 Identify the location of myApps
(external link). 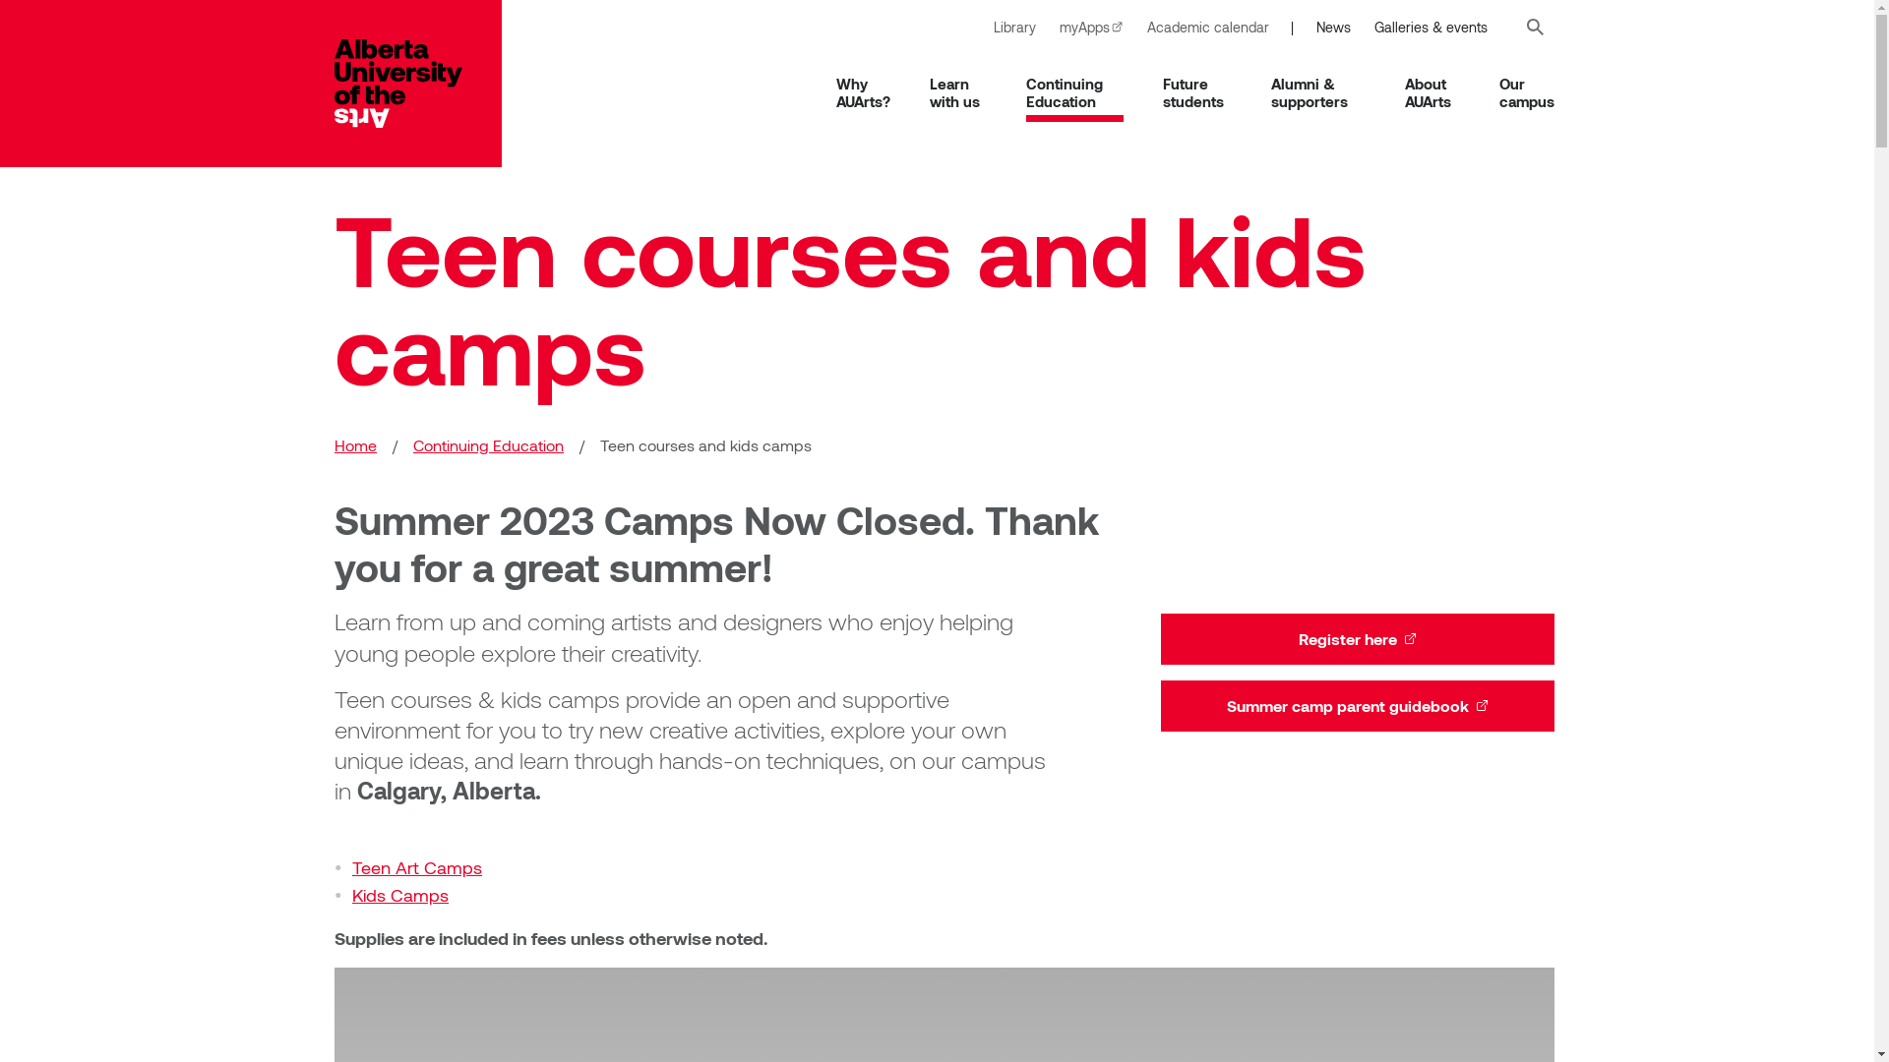
(1092, 28).